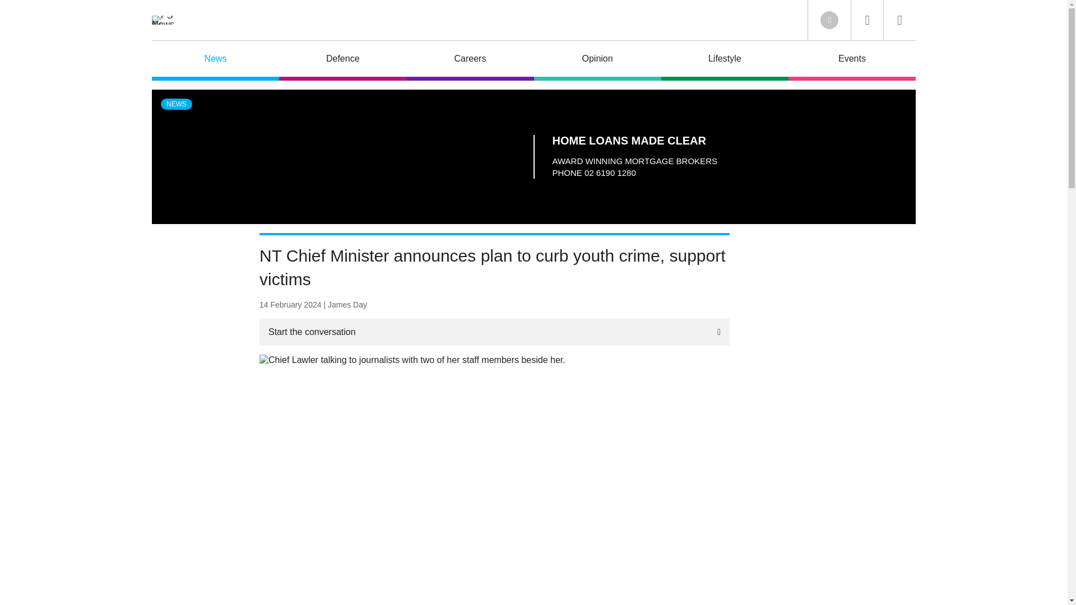 The image size is (1076, 605). Describe the element at coordinates (342, 61) in the screenshot. I see `Defence` at that location.